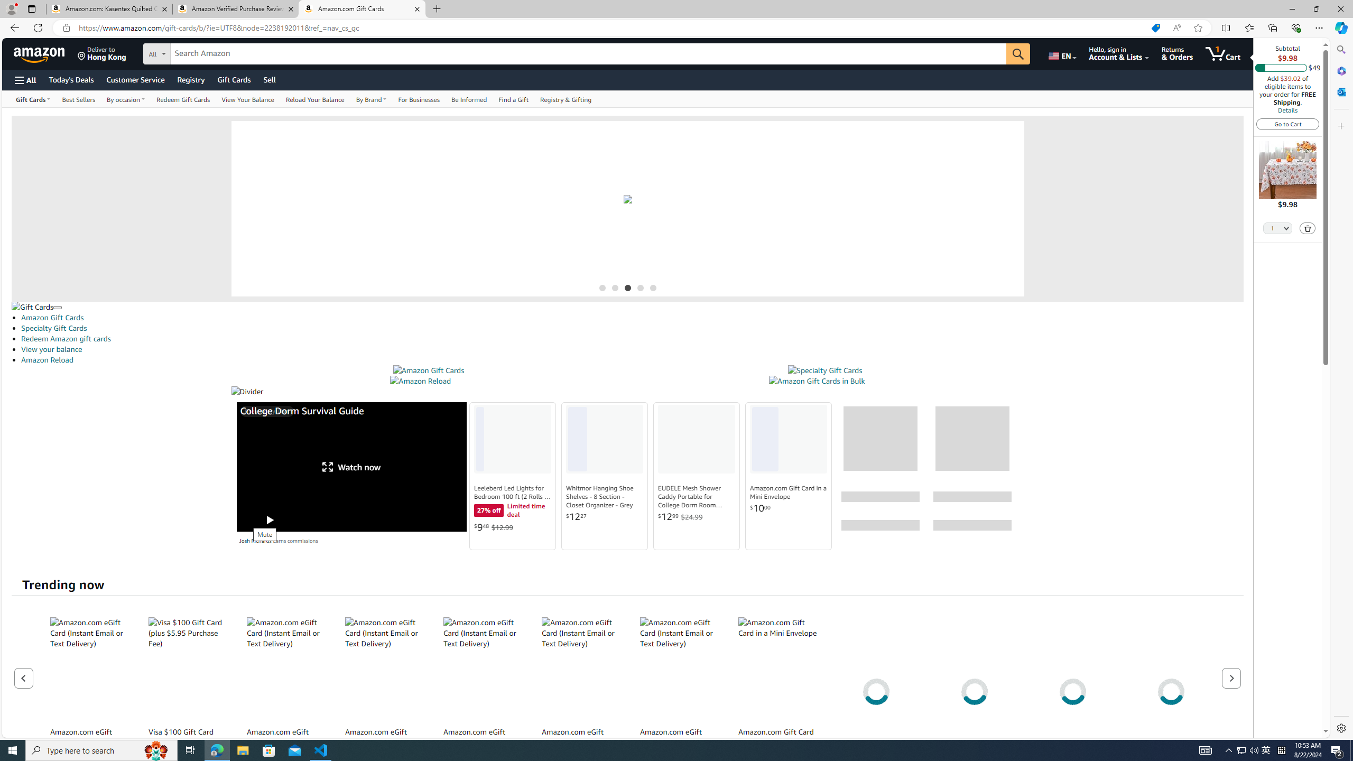  Describe the element at coordinates (40, 53) in the screenshot. I see `Amazon` at that location.